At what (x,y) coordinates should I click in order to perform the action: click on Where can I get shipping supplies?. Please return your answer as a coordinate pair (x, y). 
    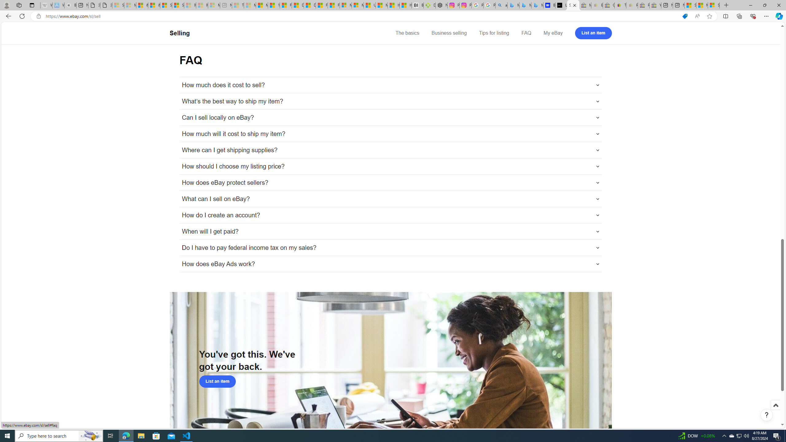
    Looking at the image, I should click on (391, 150).